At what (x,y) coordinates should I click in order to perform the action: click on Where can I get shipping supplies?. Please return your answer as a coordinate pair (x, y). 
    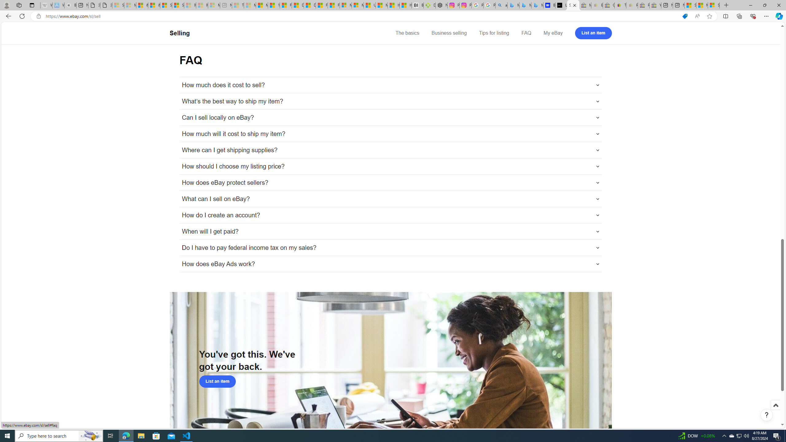
    Looking at the image, I should click on (391, 150).